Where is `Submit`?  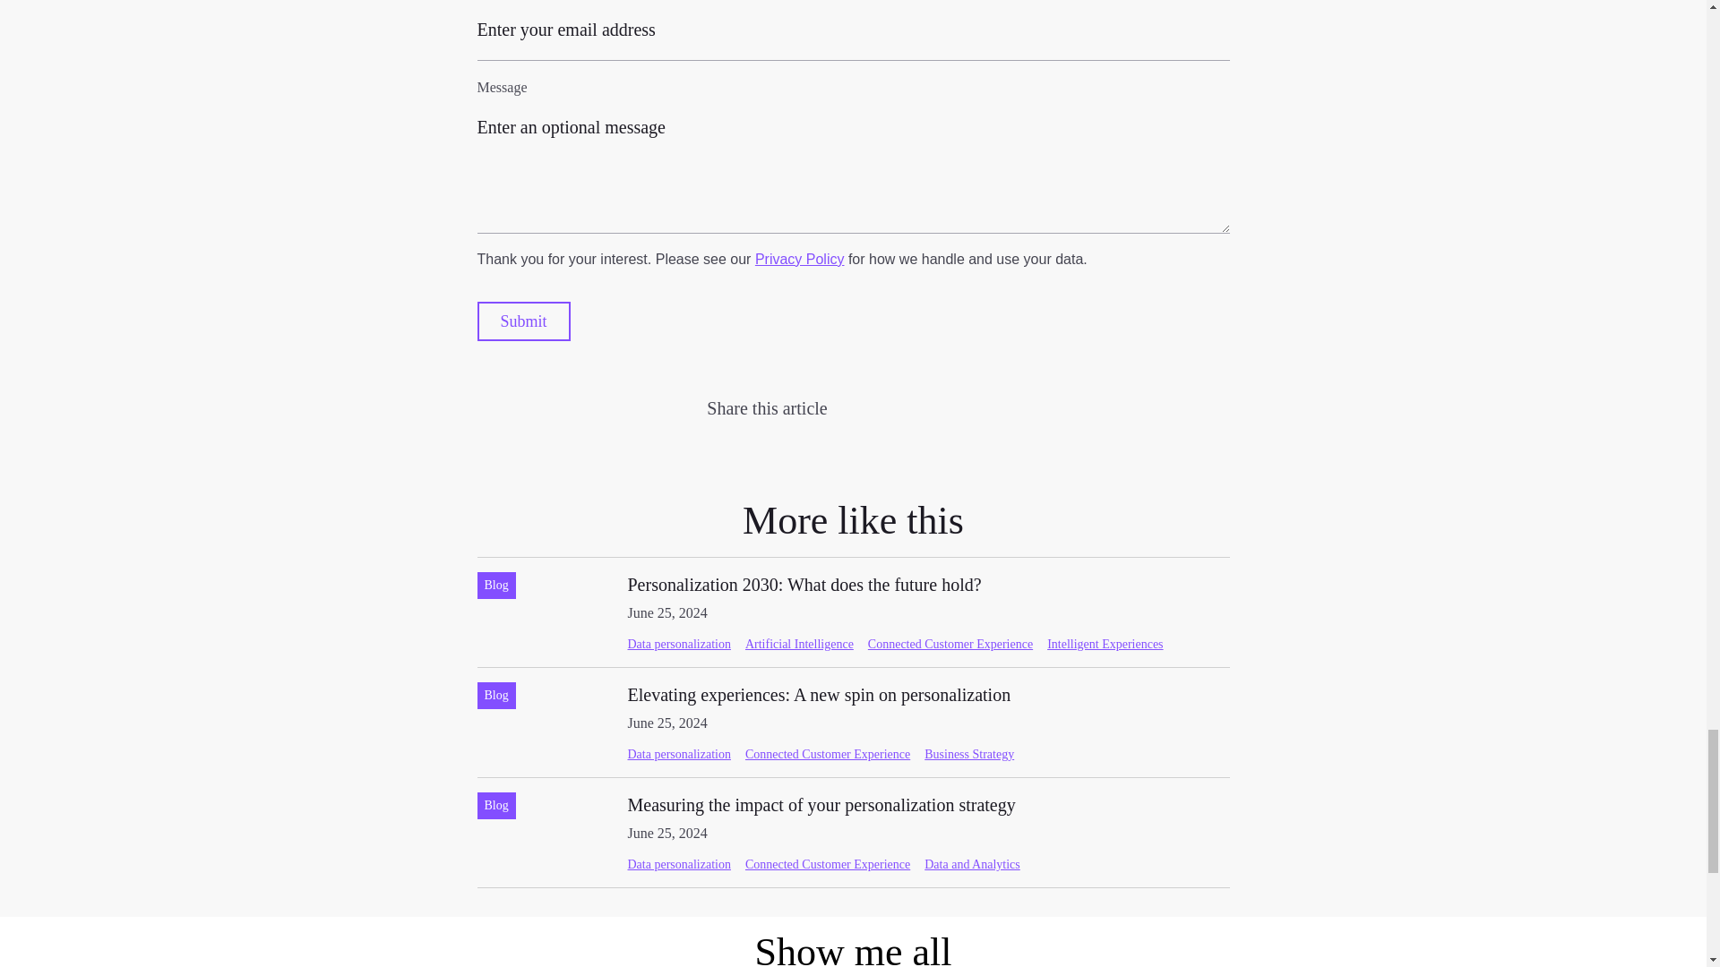
Submit is located at coordinates (924, 419).